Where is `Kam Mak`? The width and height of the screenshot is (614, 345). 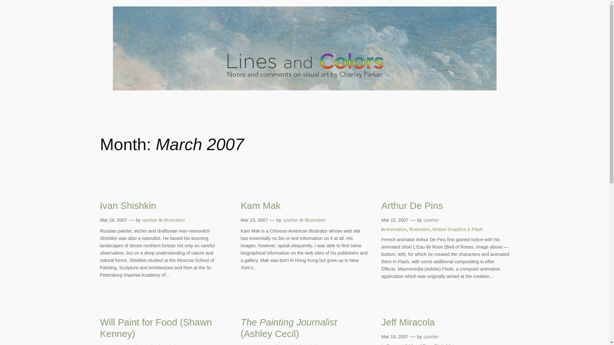
Kam Mak is located at coordinates (260, 206).